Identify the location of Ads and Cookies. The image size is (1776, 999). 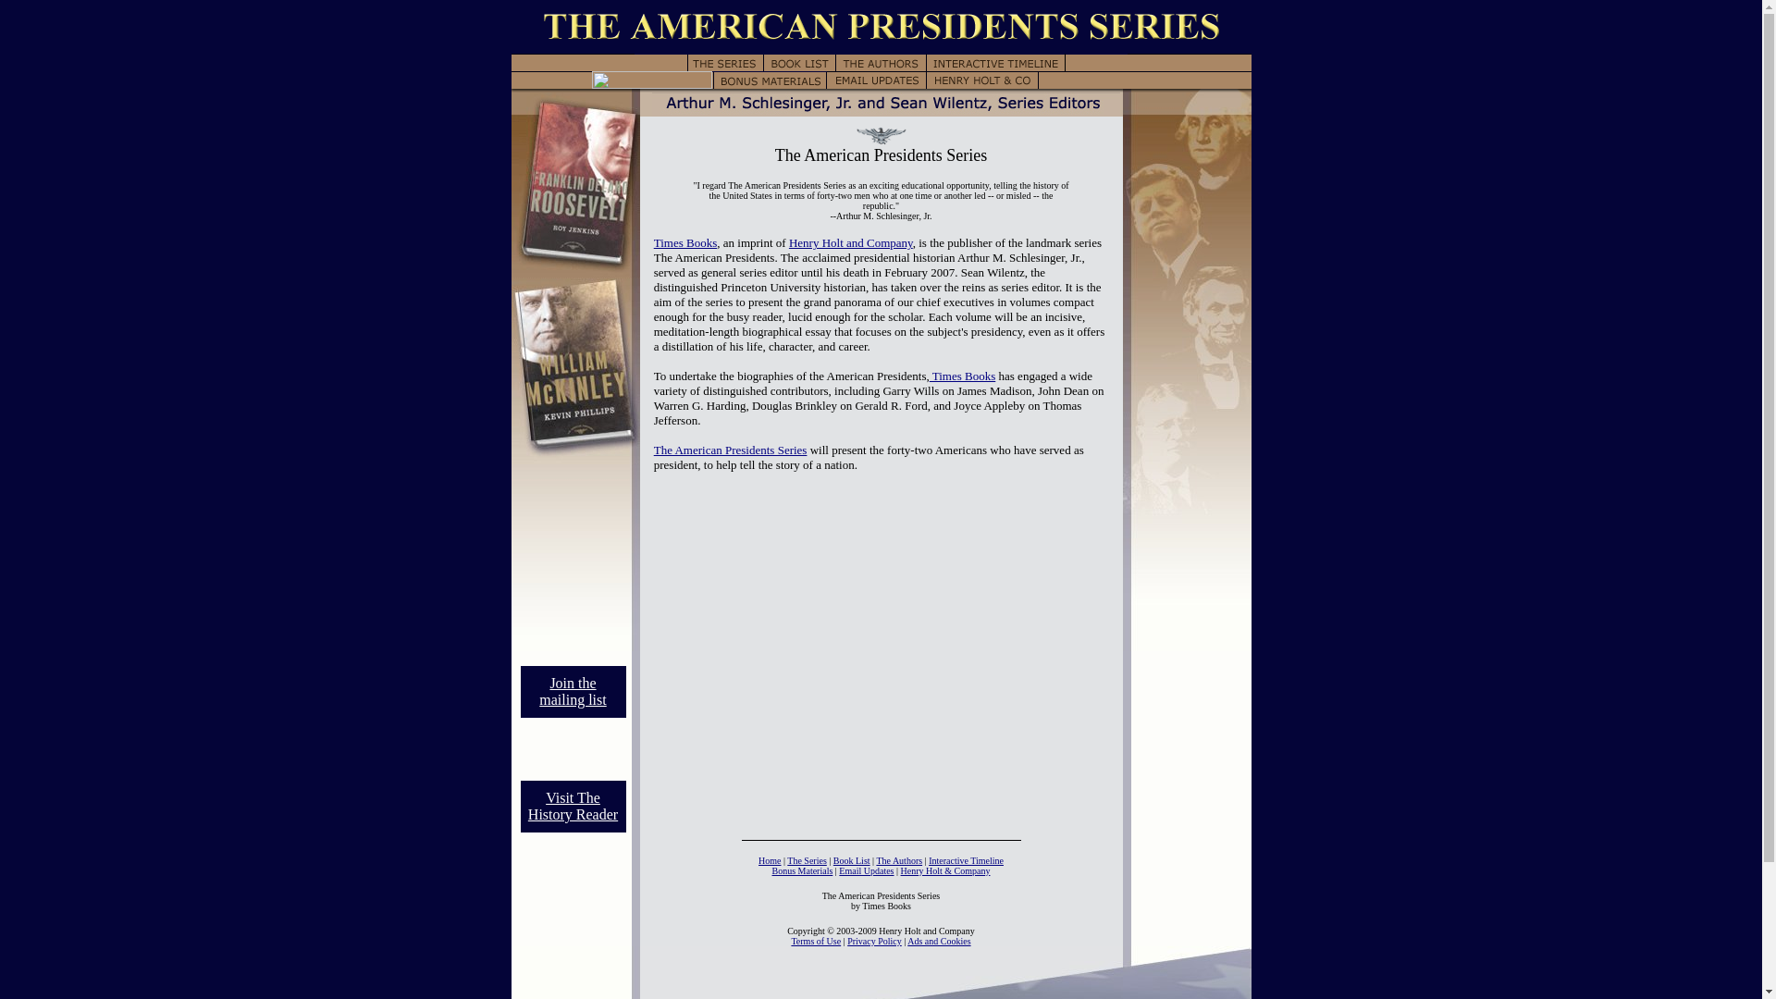
(938, 940).